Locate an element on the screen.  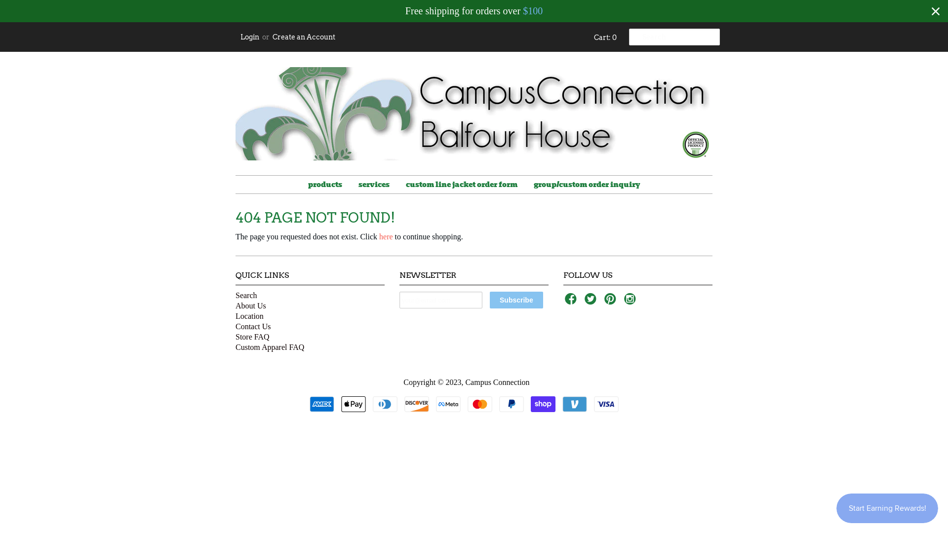
services is located at coordinates (373, 185).